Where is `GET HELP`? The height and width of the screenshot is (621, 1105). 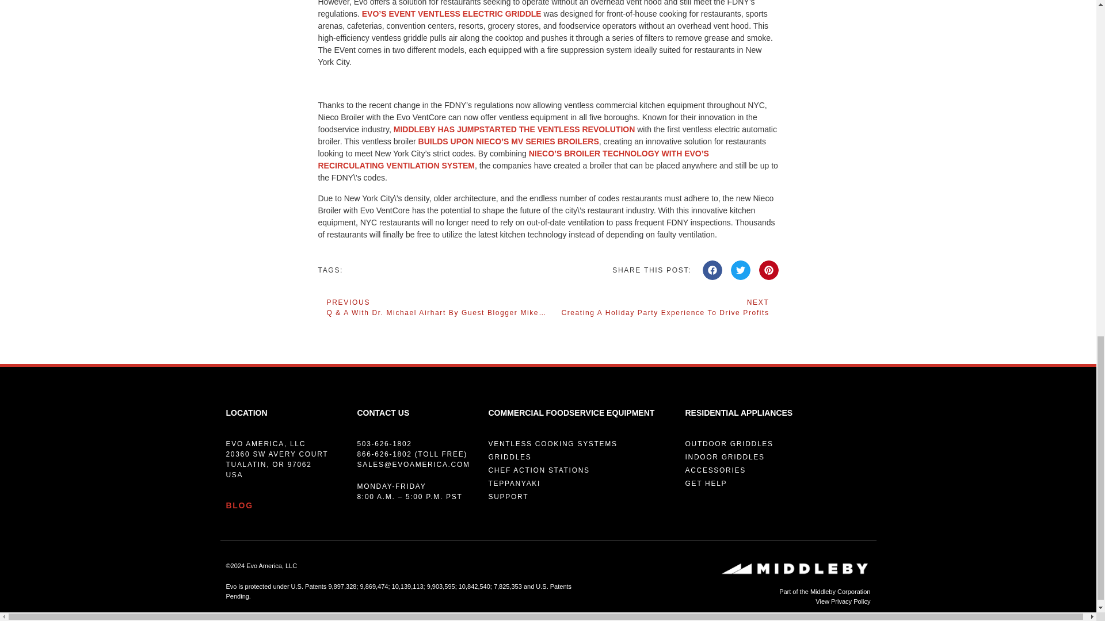
GET HELP is located at coordinates (580, 483).